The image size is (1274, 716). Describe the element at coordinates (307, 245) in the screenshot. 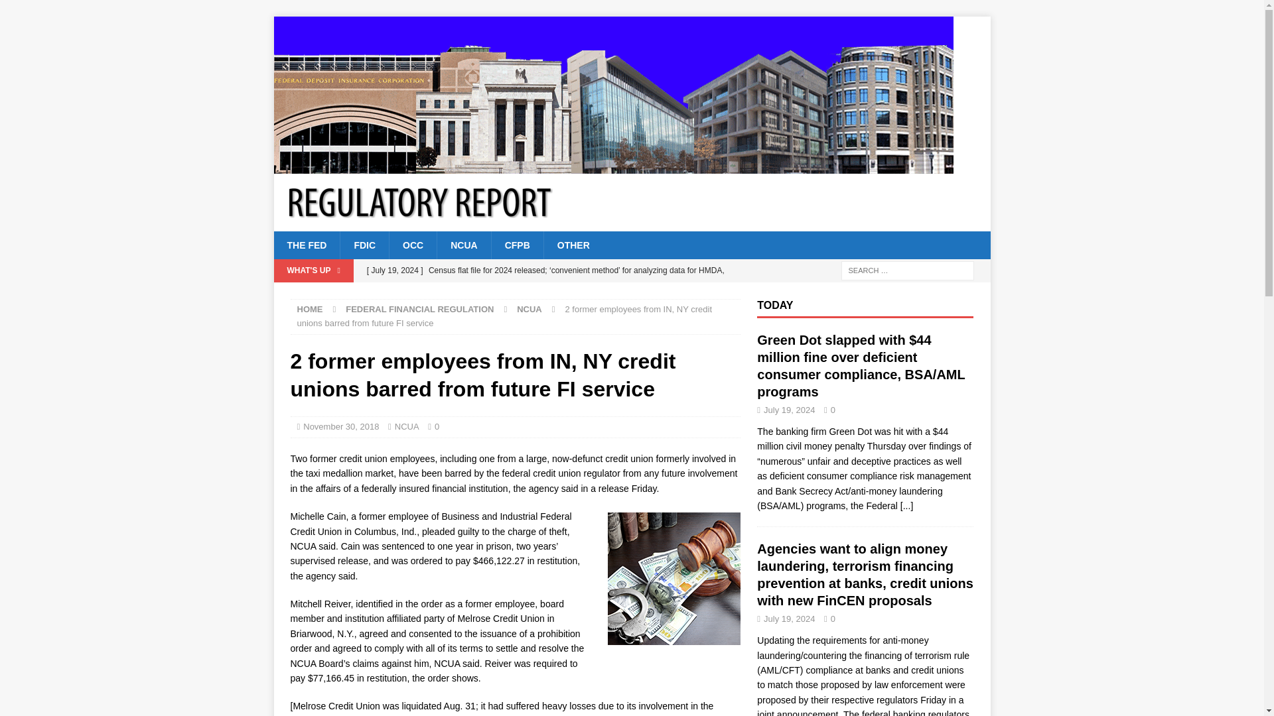

I see `THE FED` at that location.